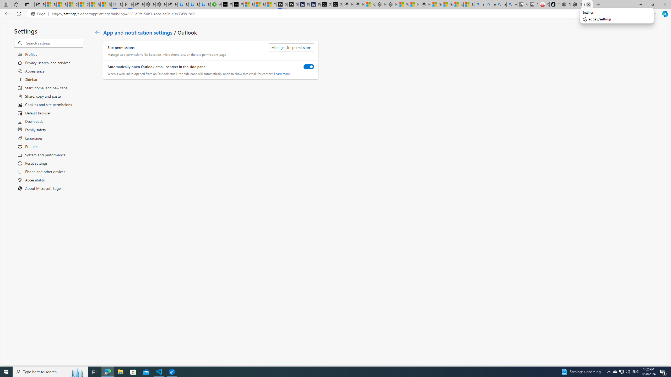 Image resolution: width=671 pixels, height=377 pixels. I want to click on Learn more, so click(282, 74).